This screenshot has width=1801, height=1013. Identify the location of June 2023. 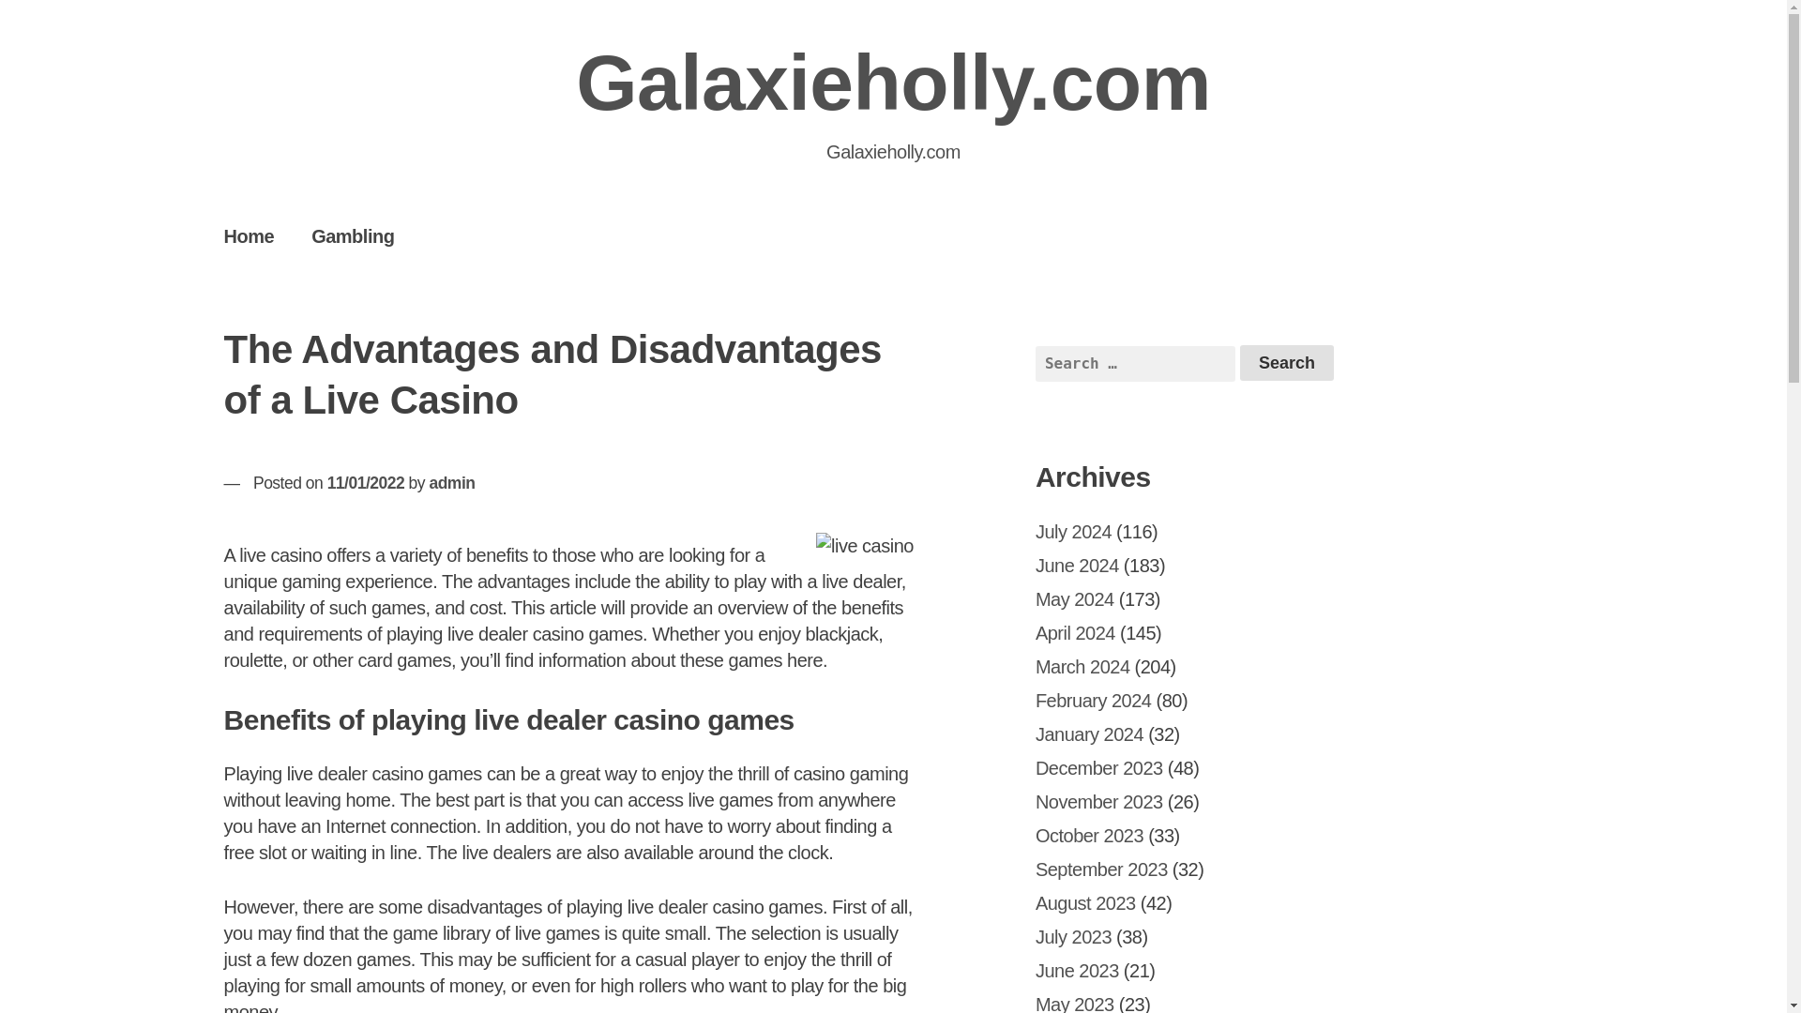
(1077, 970).